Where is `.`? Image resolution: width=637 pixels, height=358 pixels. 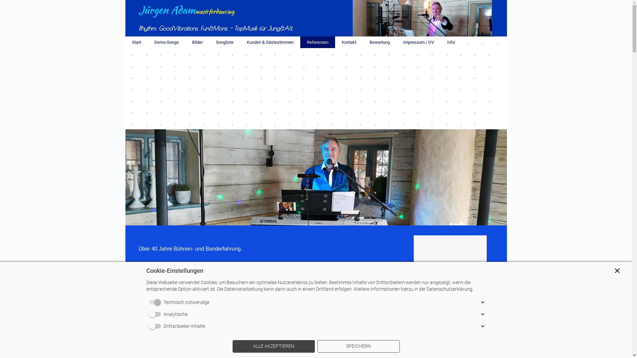
. is located at coordinates (133, 66).